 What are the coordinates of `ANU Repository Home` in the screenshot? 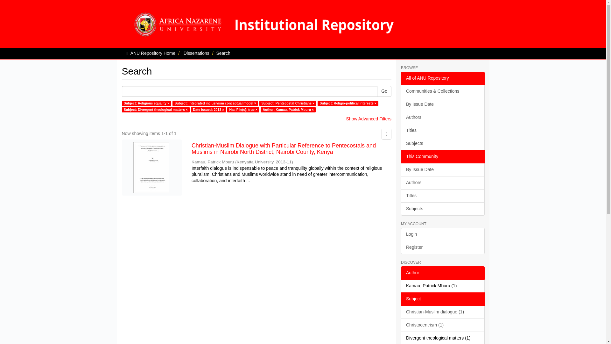 It's located at (153, 53).